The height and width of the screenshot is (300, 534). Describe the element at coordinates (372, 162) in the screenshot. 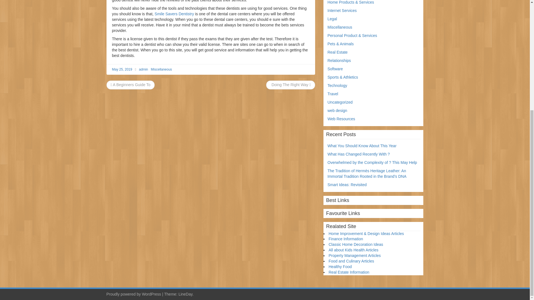

I see `Overwhelmed by the Complexity of ? This May Help` at that location.